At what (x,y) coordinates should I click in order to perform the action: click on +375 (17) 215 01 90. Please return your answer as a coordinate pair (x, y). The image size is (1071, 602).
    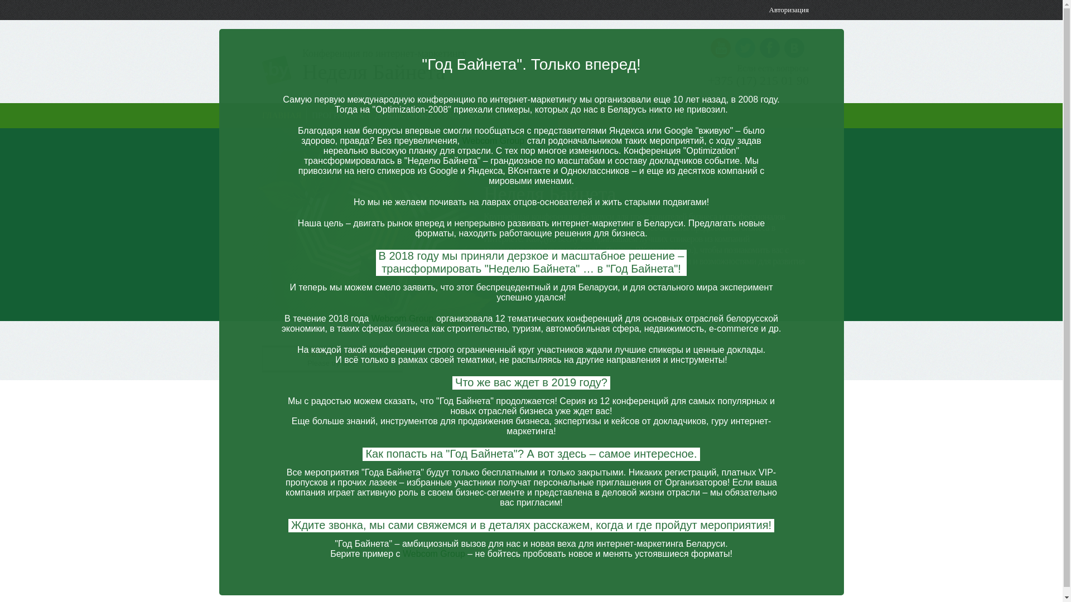
    Looking at the image, I should click on (759, 81).